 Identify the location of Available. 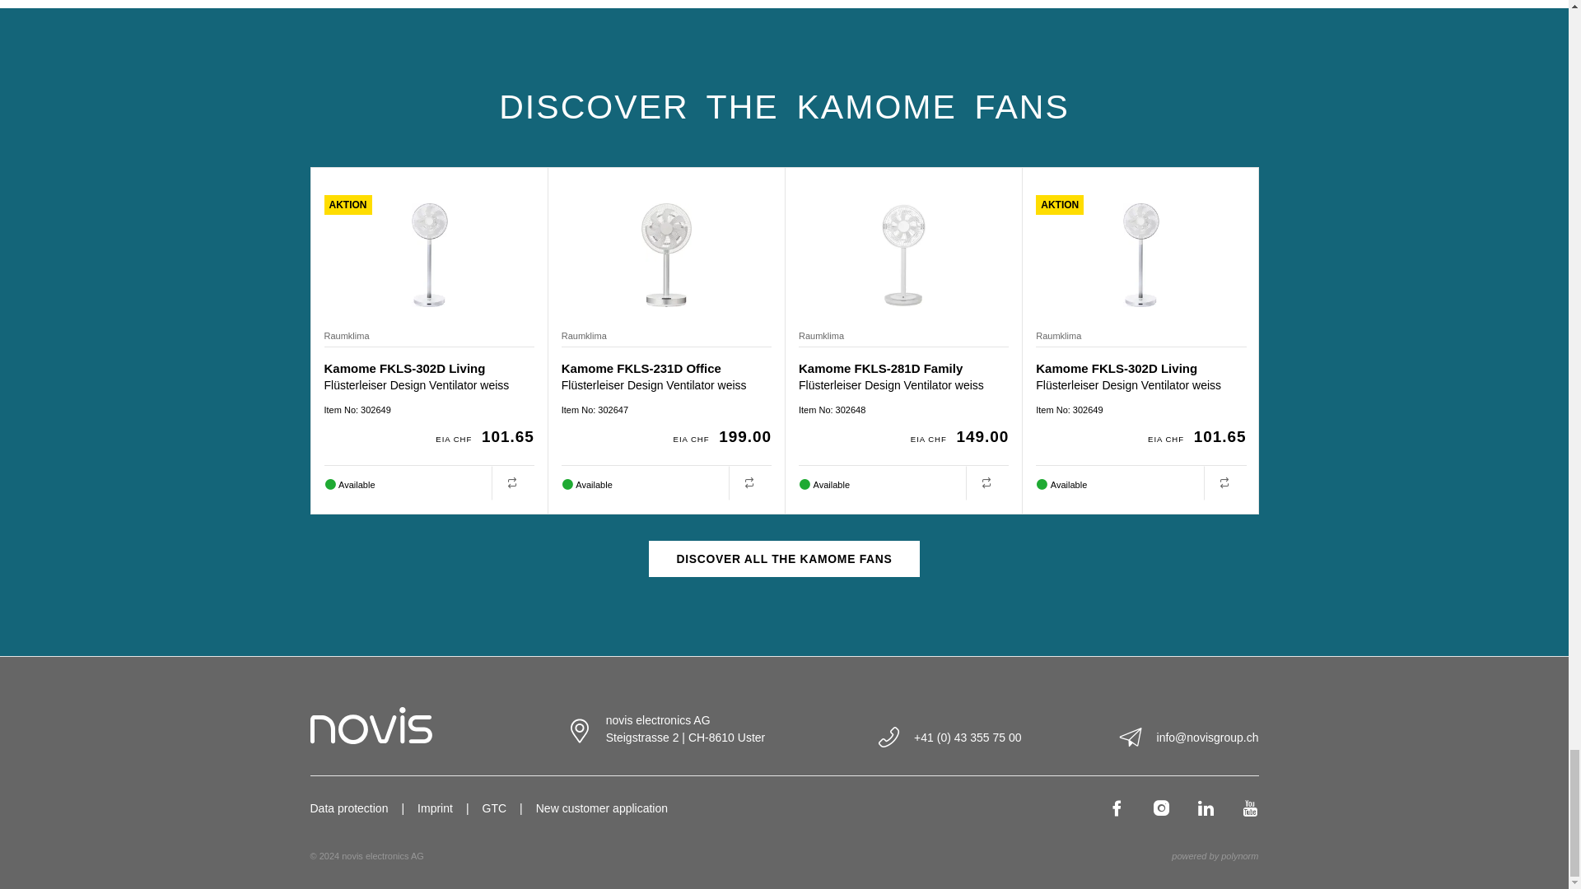
(329, 484).